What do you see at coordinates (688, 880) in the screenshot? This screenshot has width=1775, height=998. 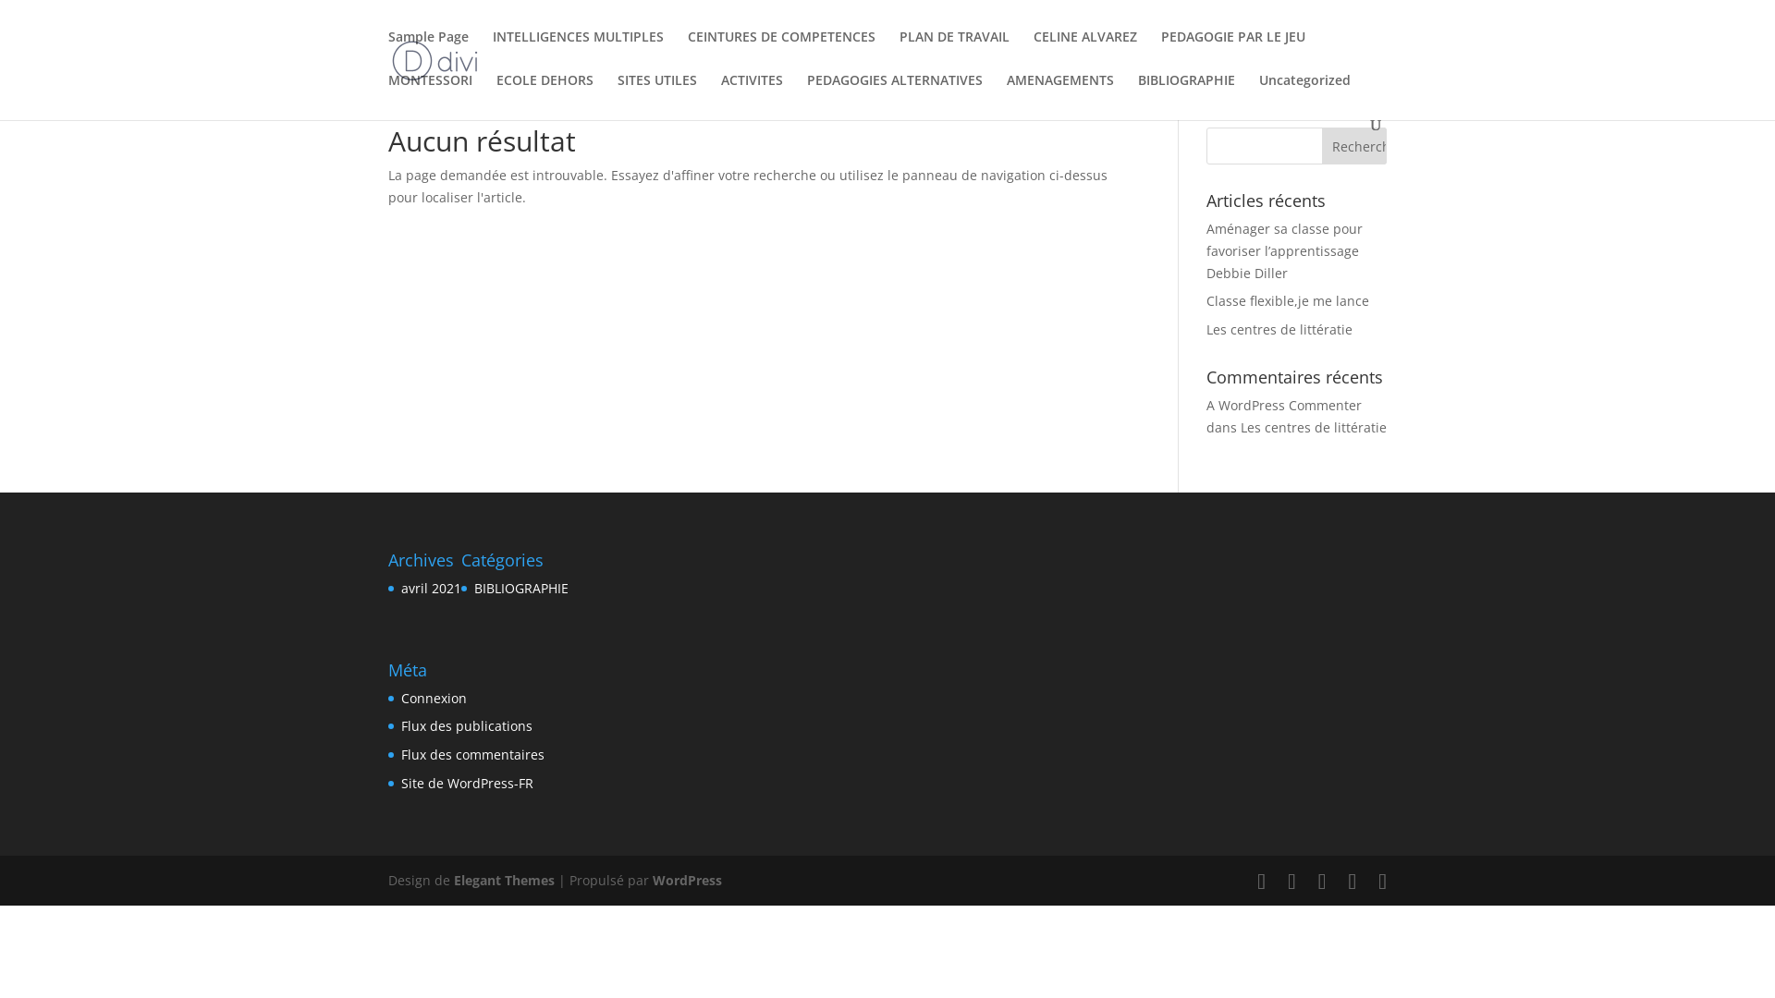 I see `WordPress` at bounding box center [688, 880].